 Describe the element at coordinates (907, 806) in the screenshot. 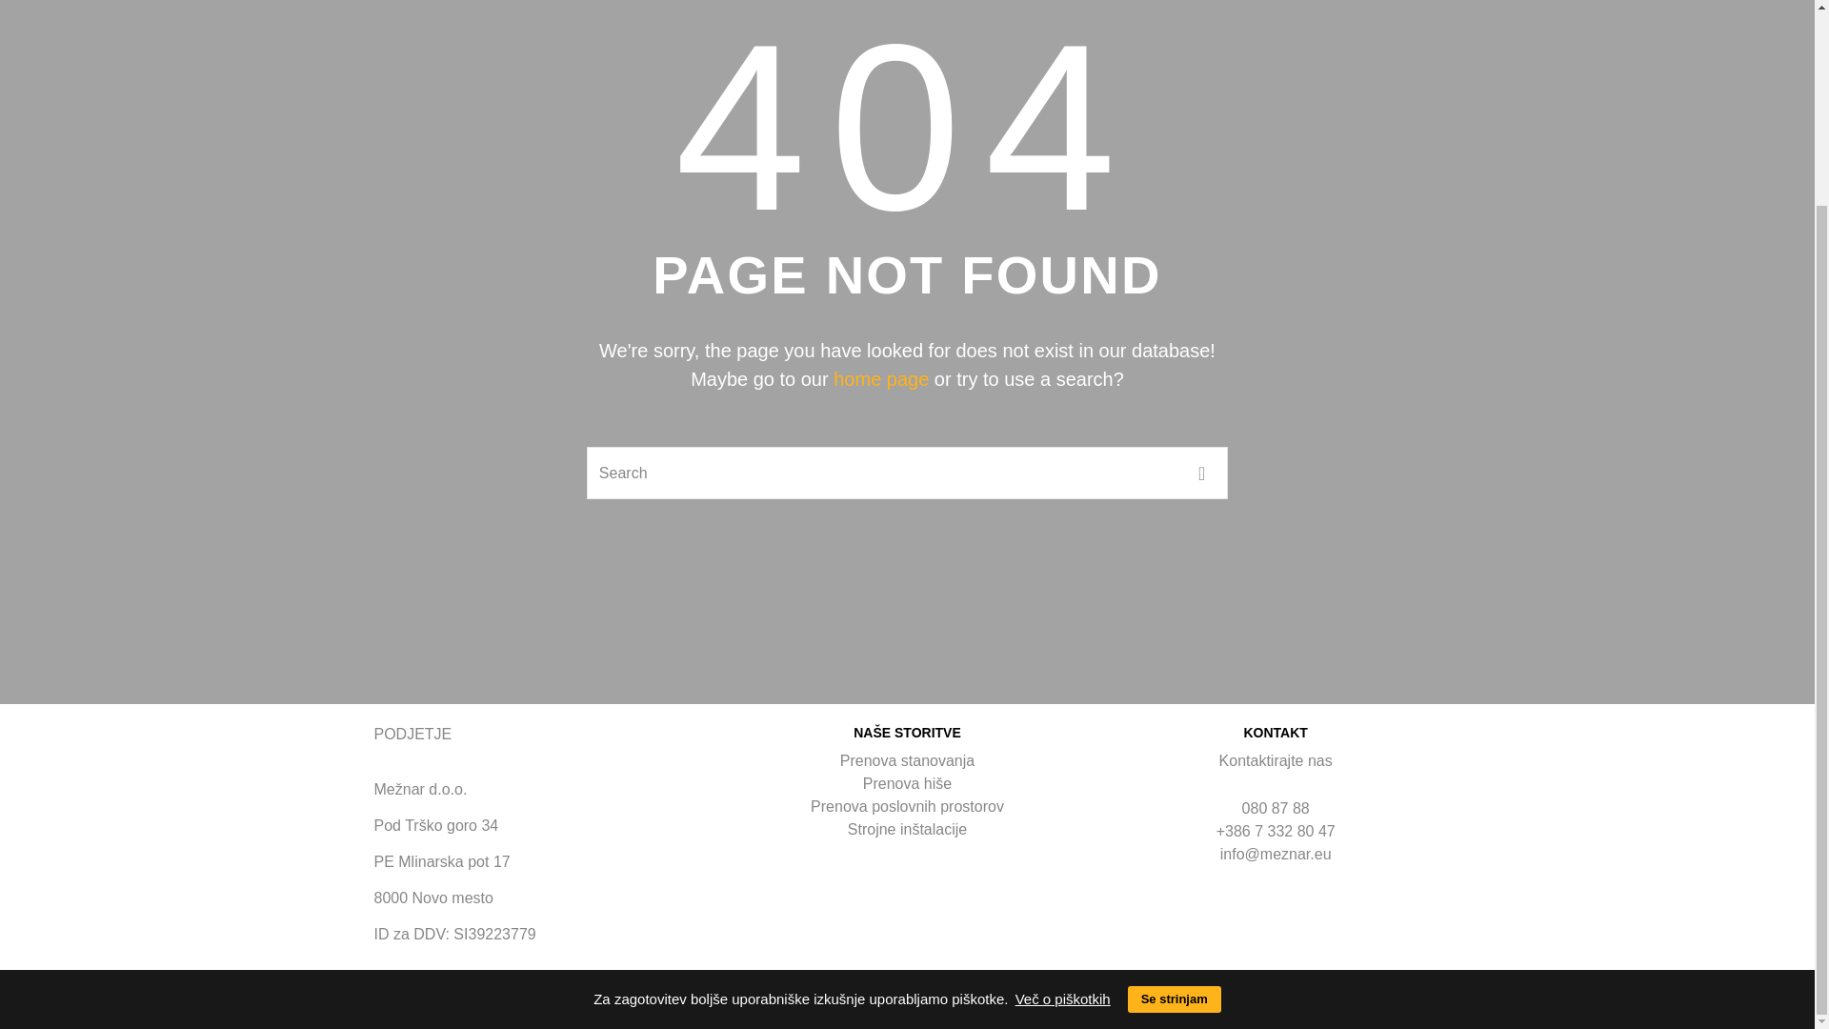

I see `Prenova poslovnih prostorov` at that location.